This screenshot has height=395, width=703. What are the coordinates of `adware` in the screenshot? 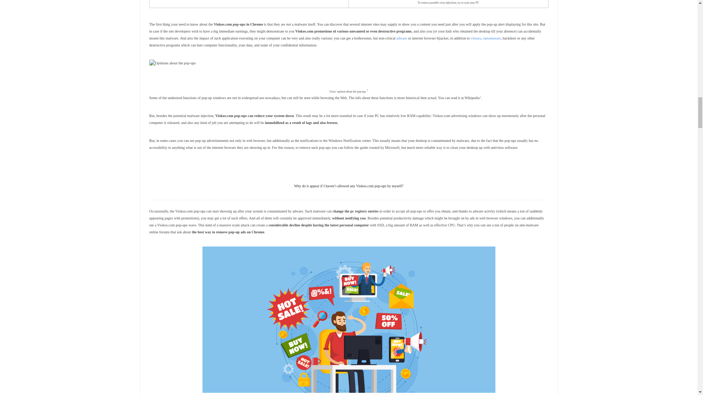 It's located at (401, 38).